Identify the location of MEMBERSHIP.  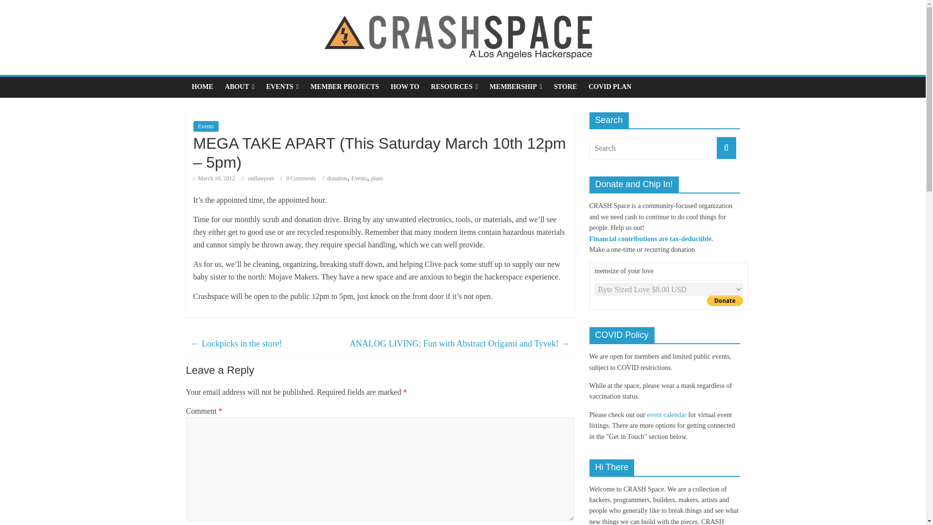
(516, 87).